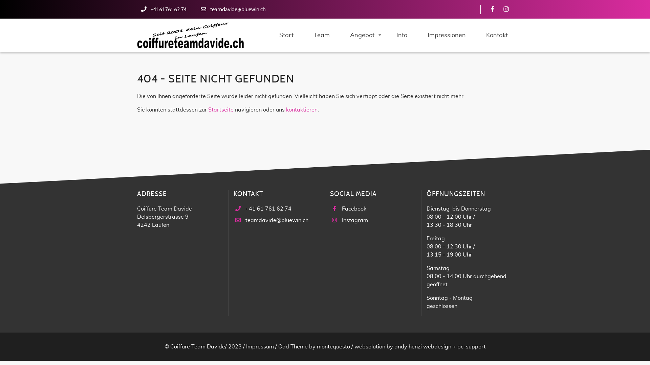 This screenshot has height=365, width=650. Describe the element at coordinates (293, 347) in the screenshot. I see `Odd Theme` at that location.